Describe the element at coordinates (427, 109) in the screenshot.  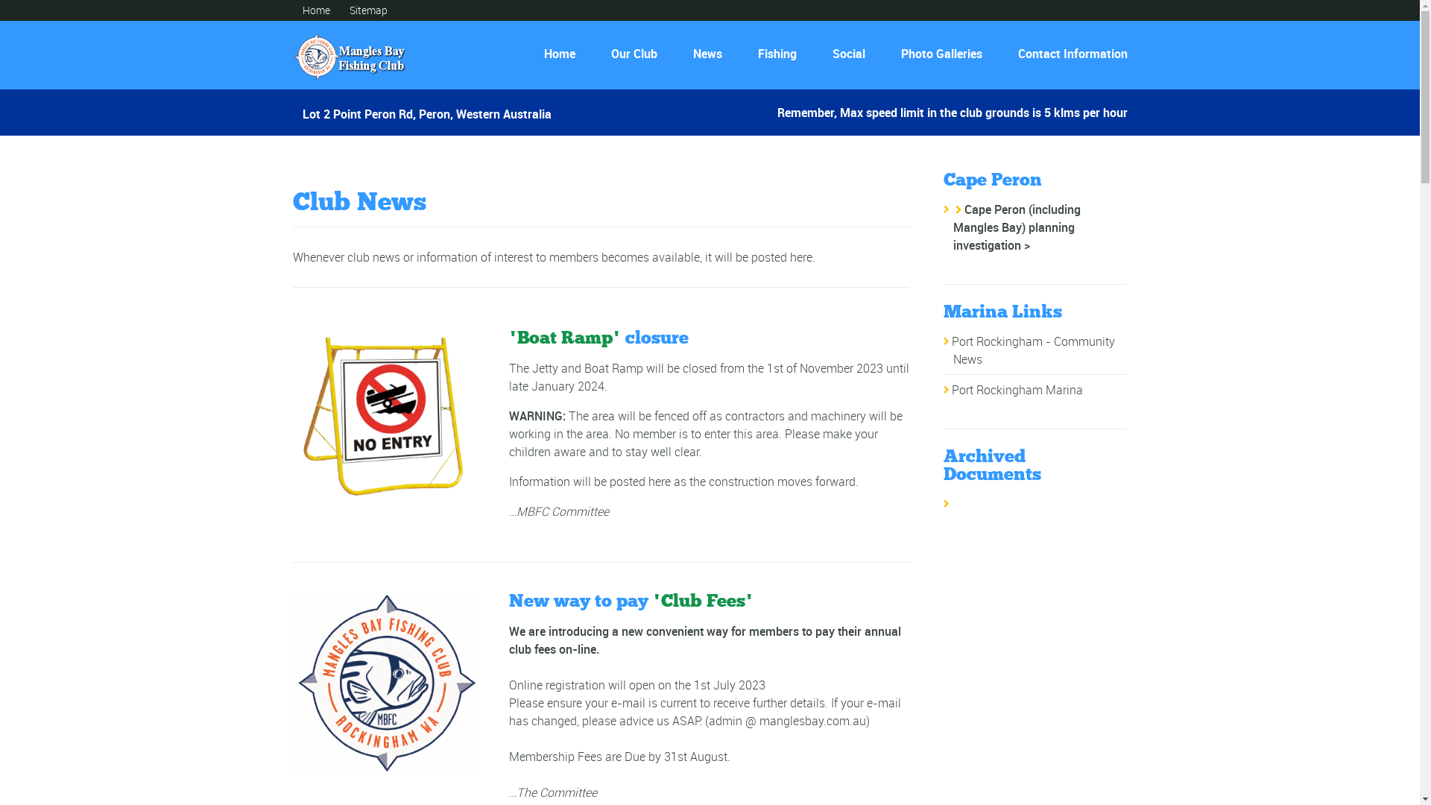
I see `Lot 2 Point Peron Rd, Peron, Western Australia` at that location.